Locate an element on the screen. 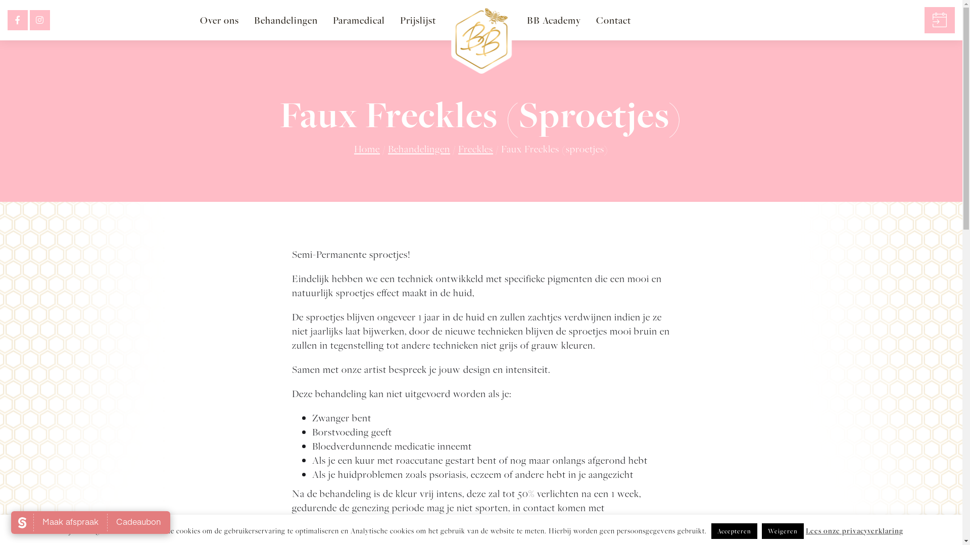  Home is located at coordinates (367, 149).